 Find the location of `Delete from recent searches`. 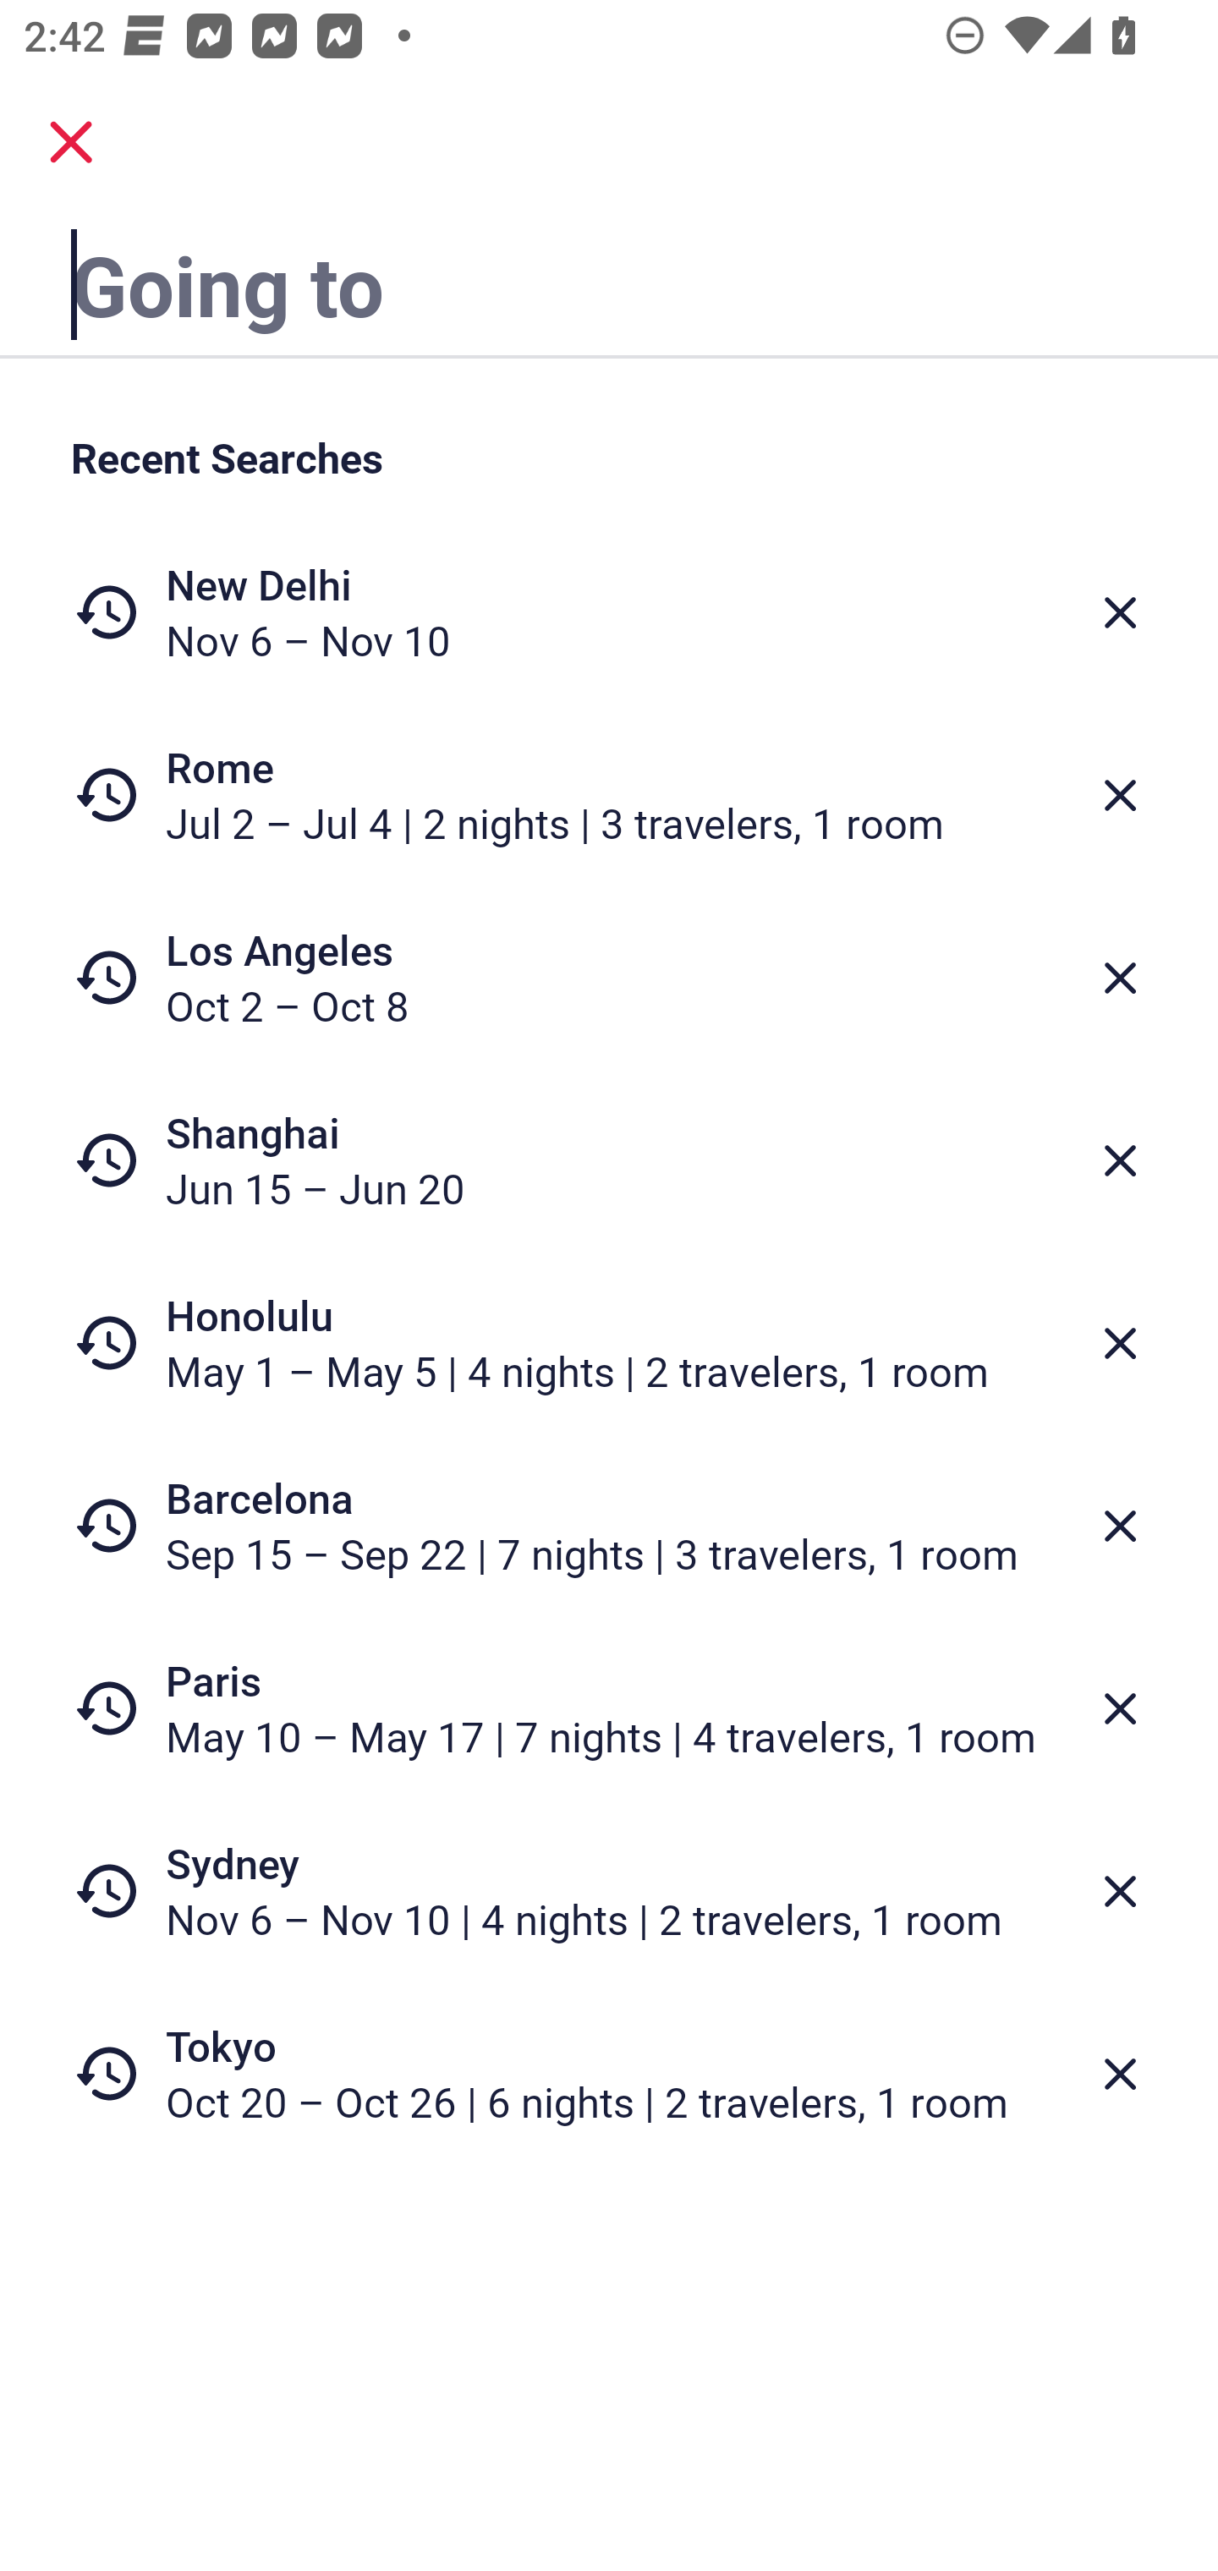

Delete from recent searches is located at coordinates (1120, 978).